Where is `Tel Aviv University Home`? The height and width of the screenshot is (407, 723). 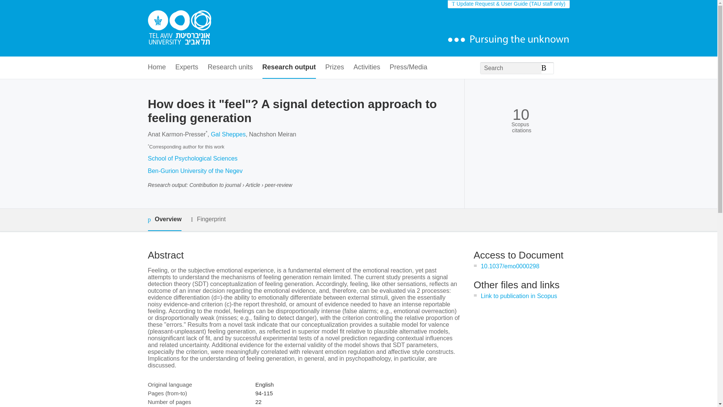
Tel Aviv University Home is located at coordinates (179, 28).